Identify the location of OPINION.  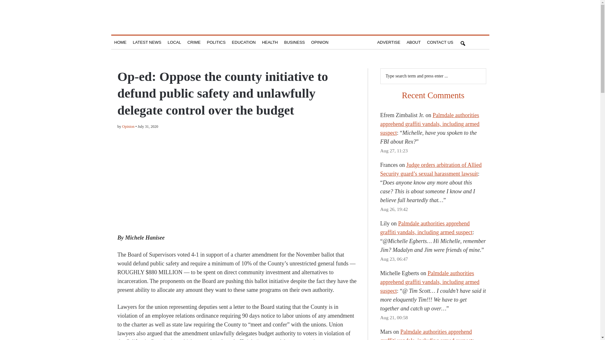
(320, 42).